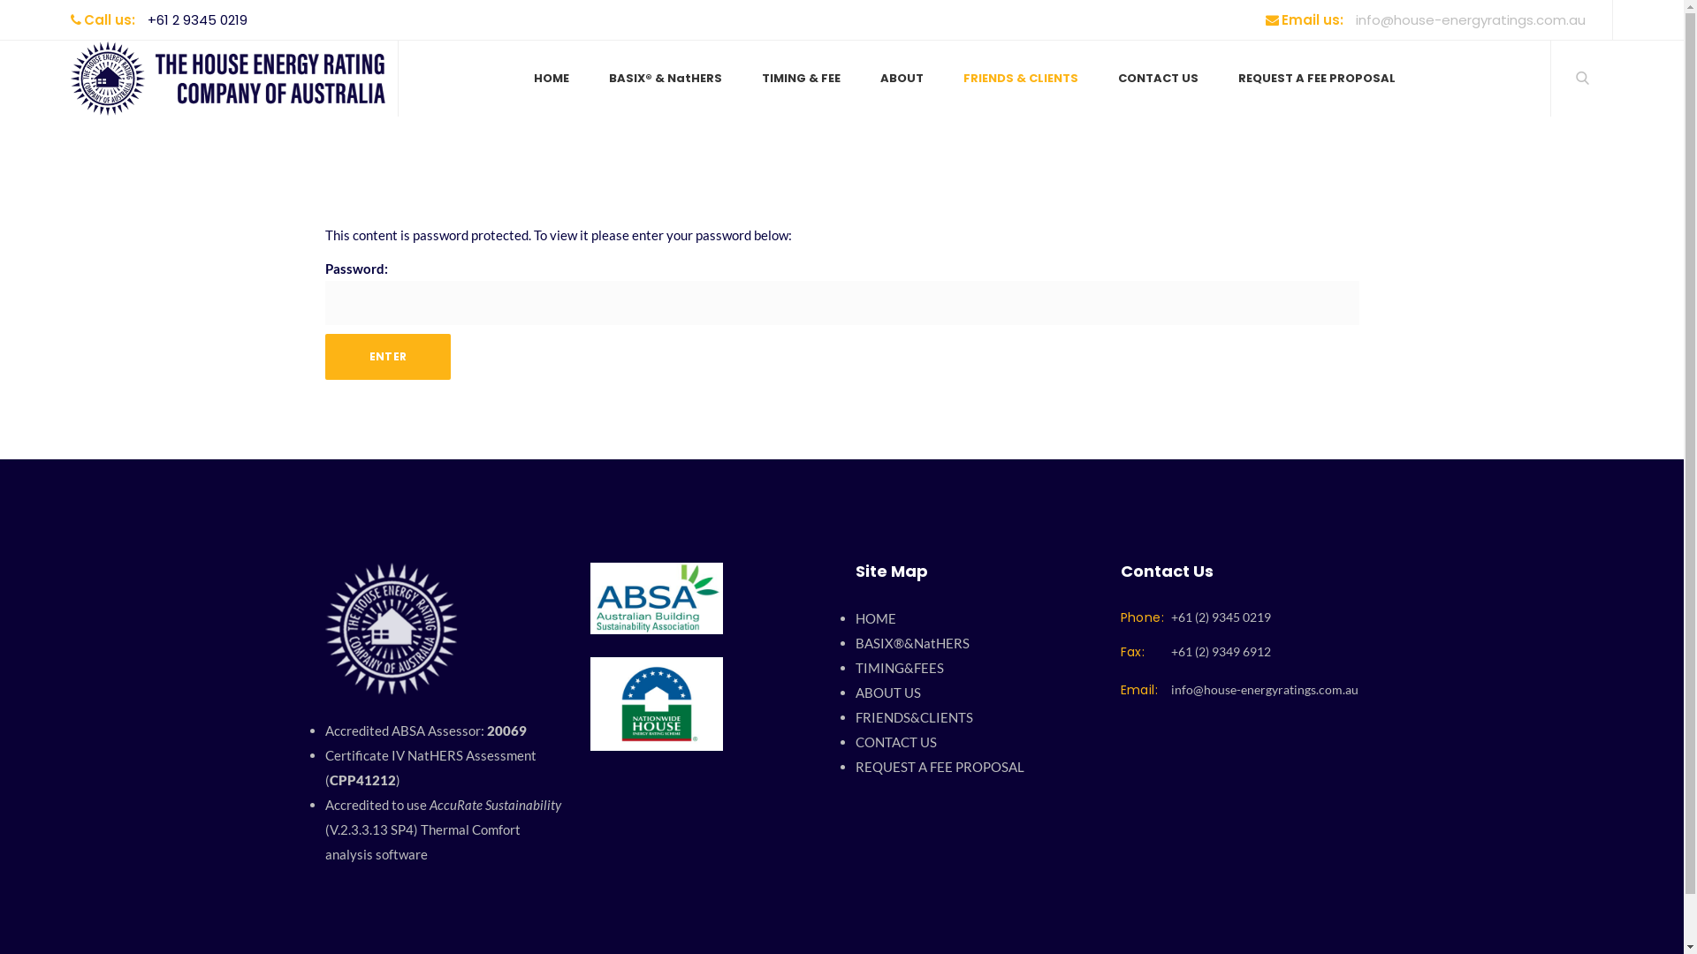  I want to click on TIMING & FEE, so click(801, 79).